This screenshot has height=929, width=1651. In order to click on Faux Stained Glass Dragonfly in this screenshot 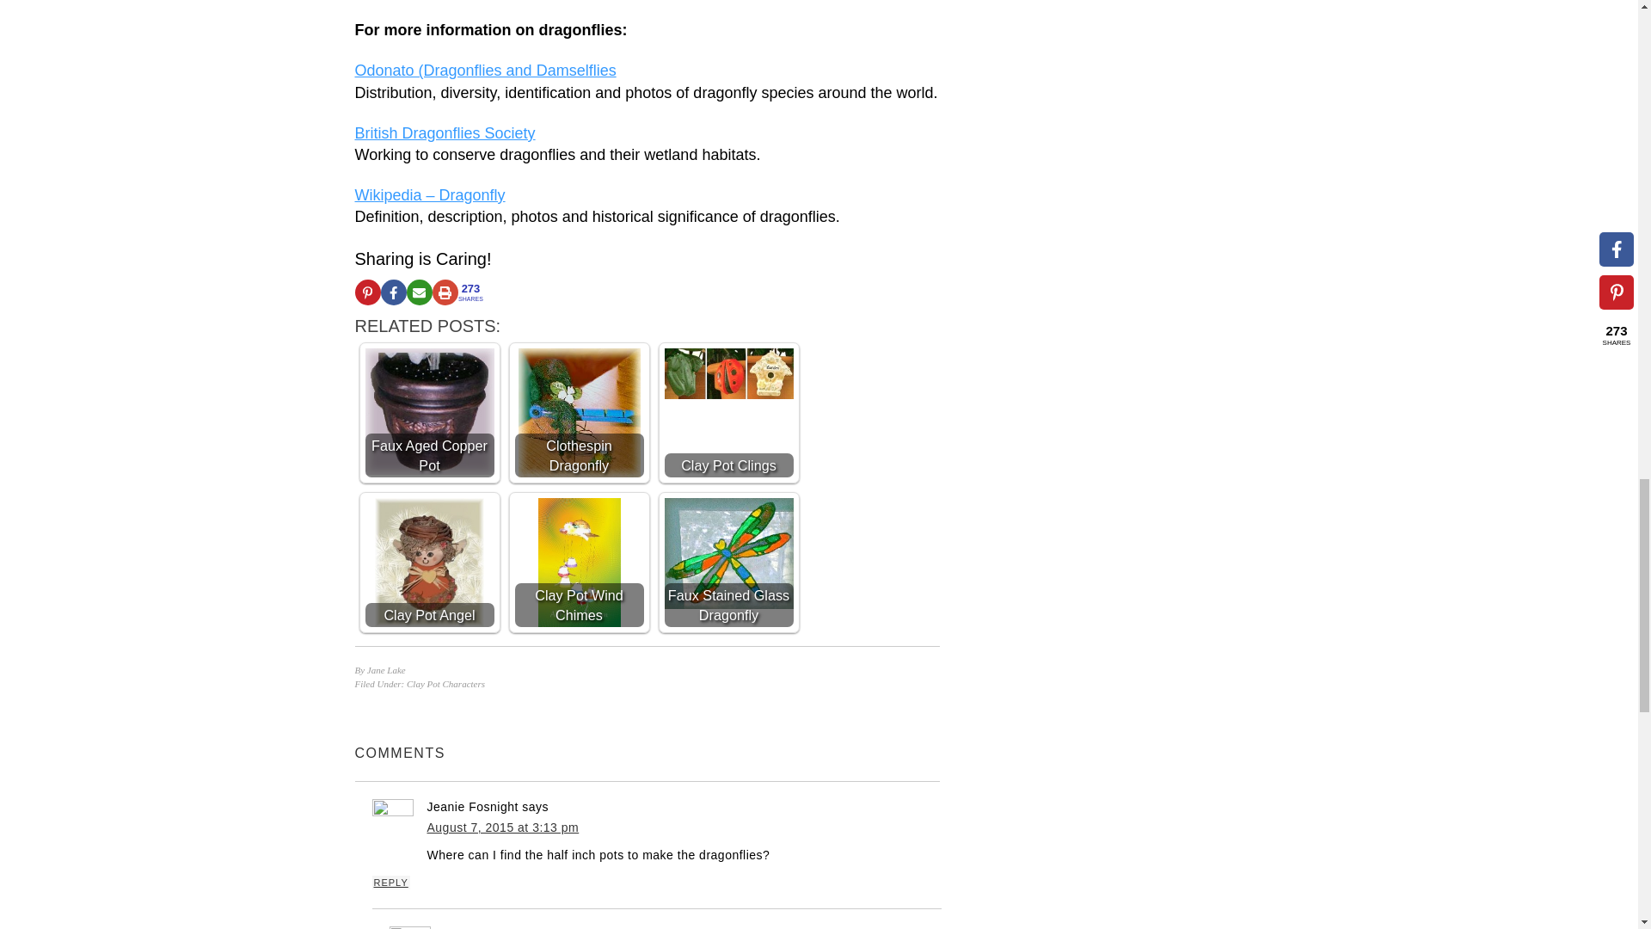, I will do `click(727, 553)`.